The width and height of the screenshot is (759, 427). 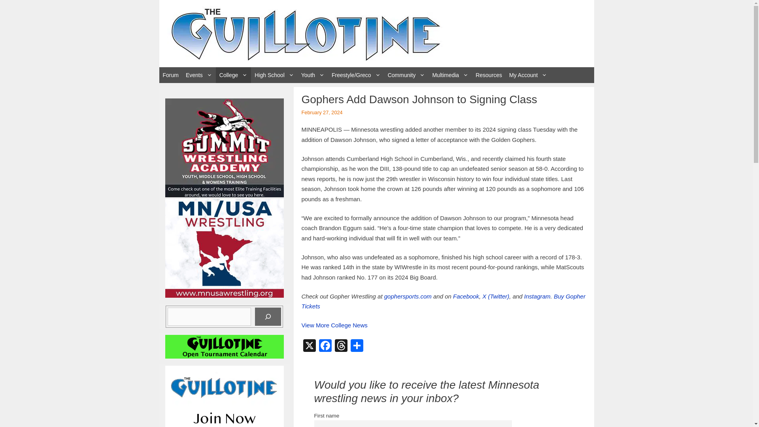 What do you see at coordinates (233, 75) in the screenshot?
I see `College News` at bounding box center [233, 75].